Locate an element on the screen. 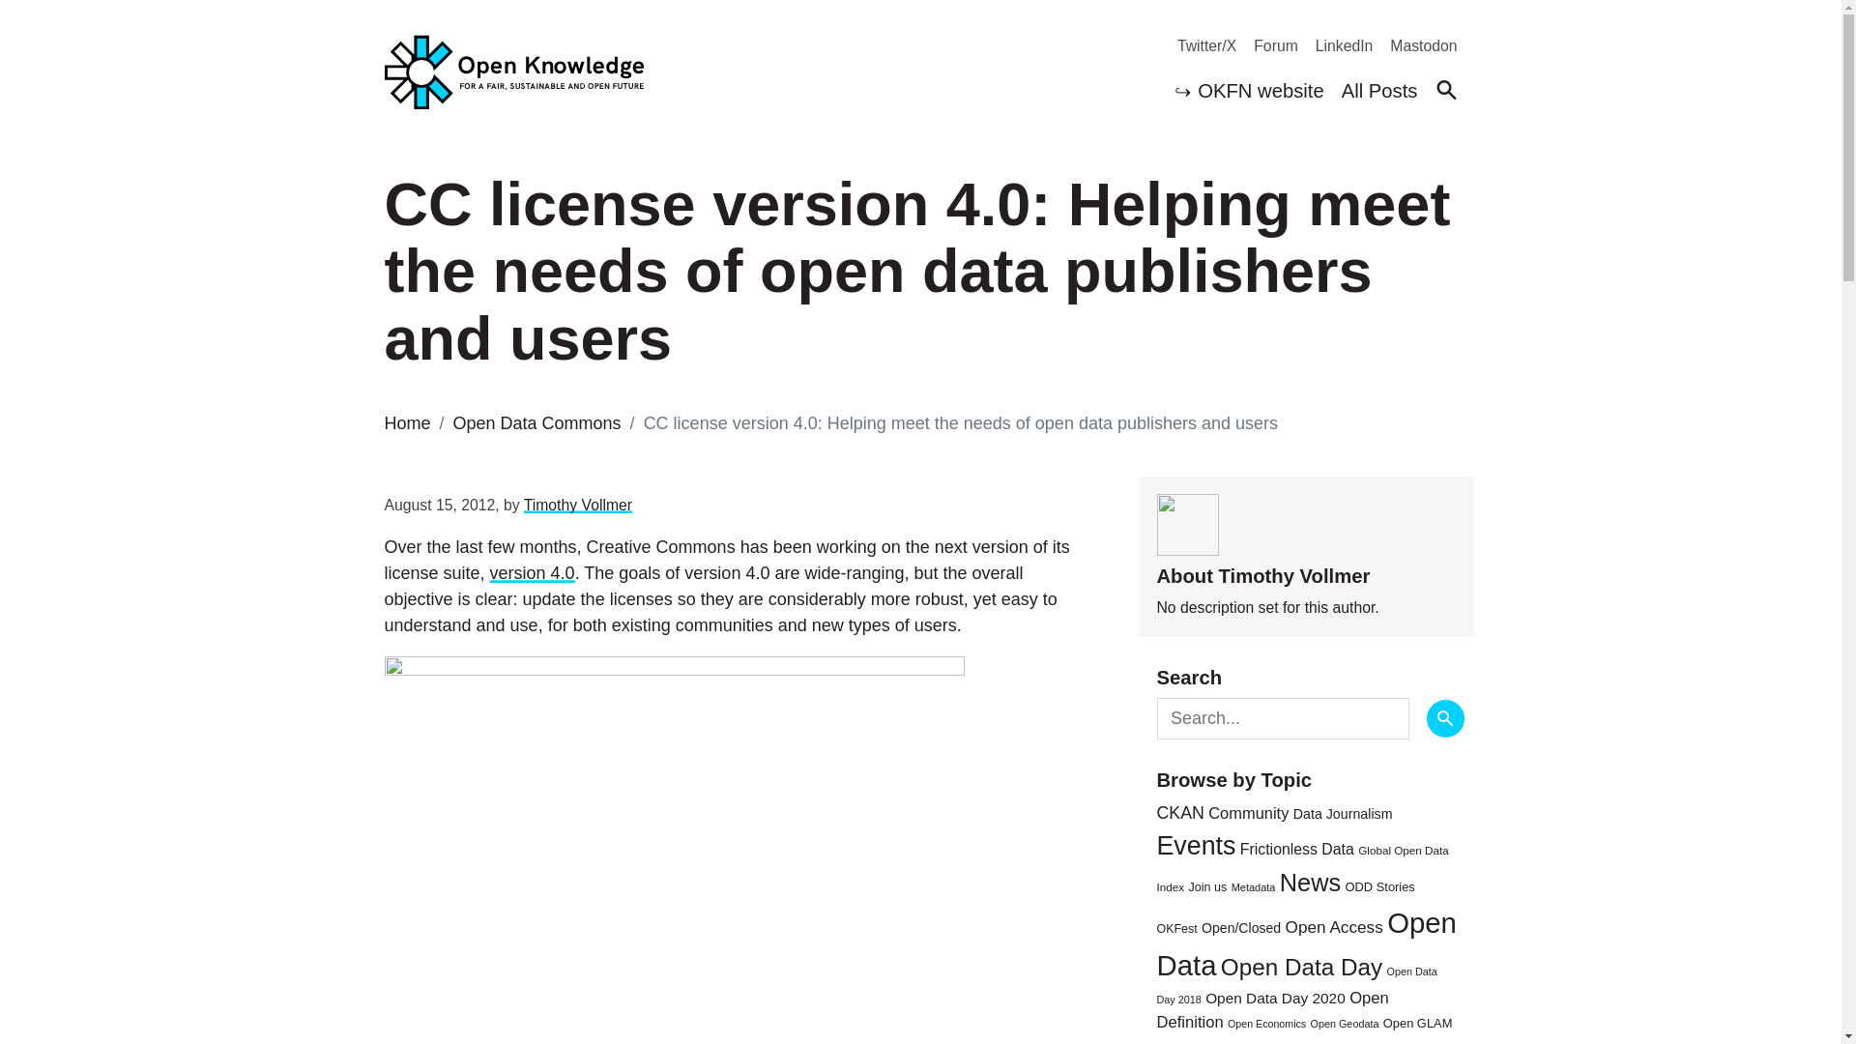 The image size is (1856, 1044). Home is located at coordinates (407, 423).